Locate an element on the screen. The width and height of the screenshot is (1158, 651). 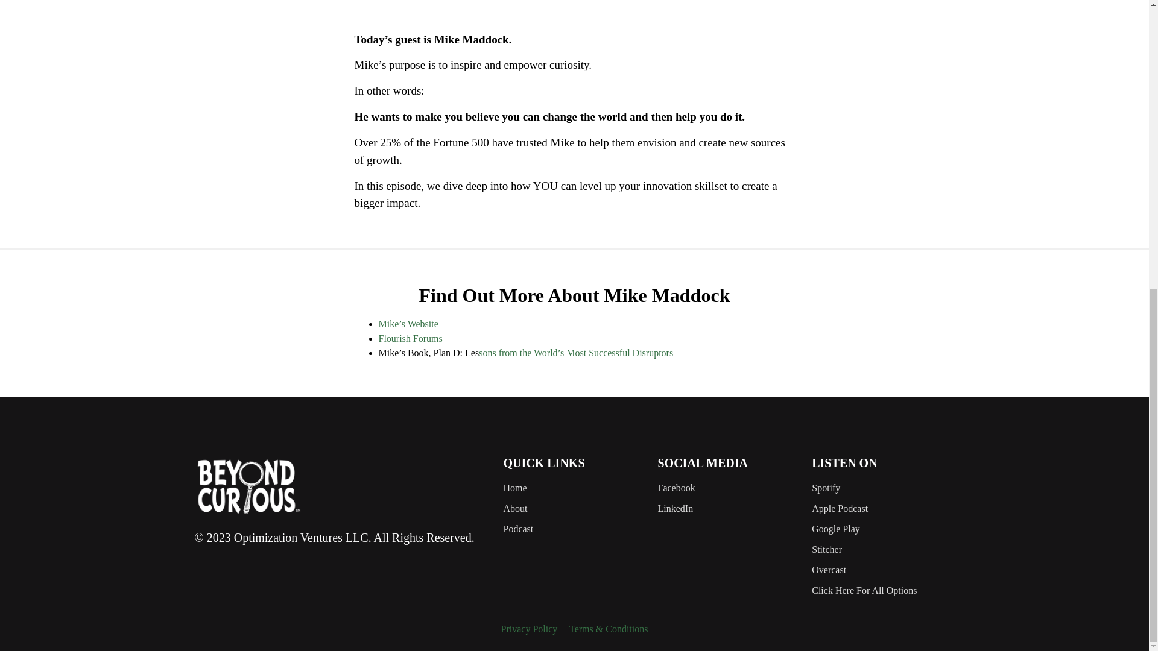
Google Play is located at coordinates (883, 529).